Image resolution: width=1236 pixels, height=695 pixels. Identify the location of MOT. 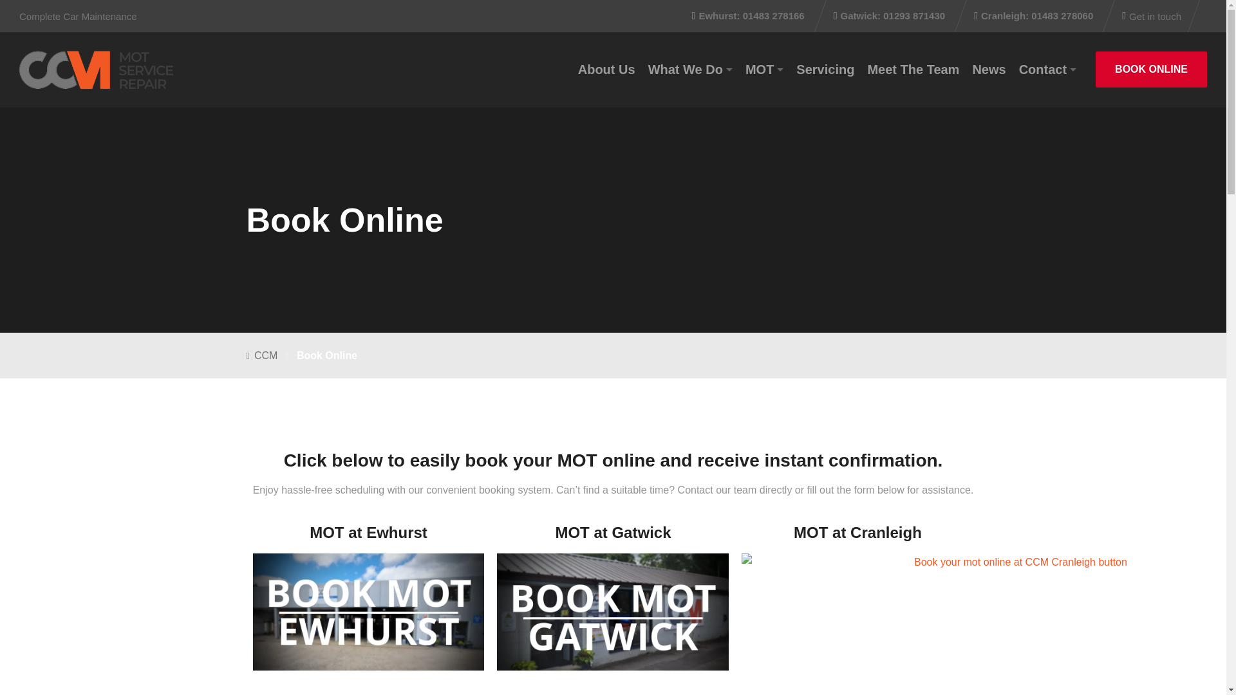
(764, 69).